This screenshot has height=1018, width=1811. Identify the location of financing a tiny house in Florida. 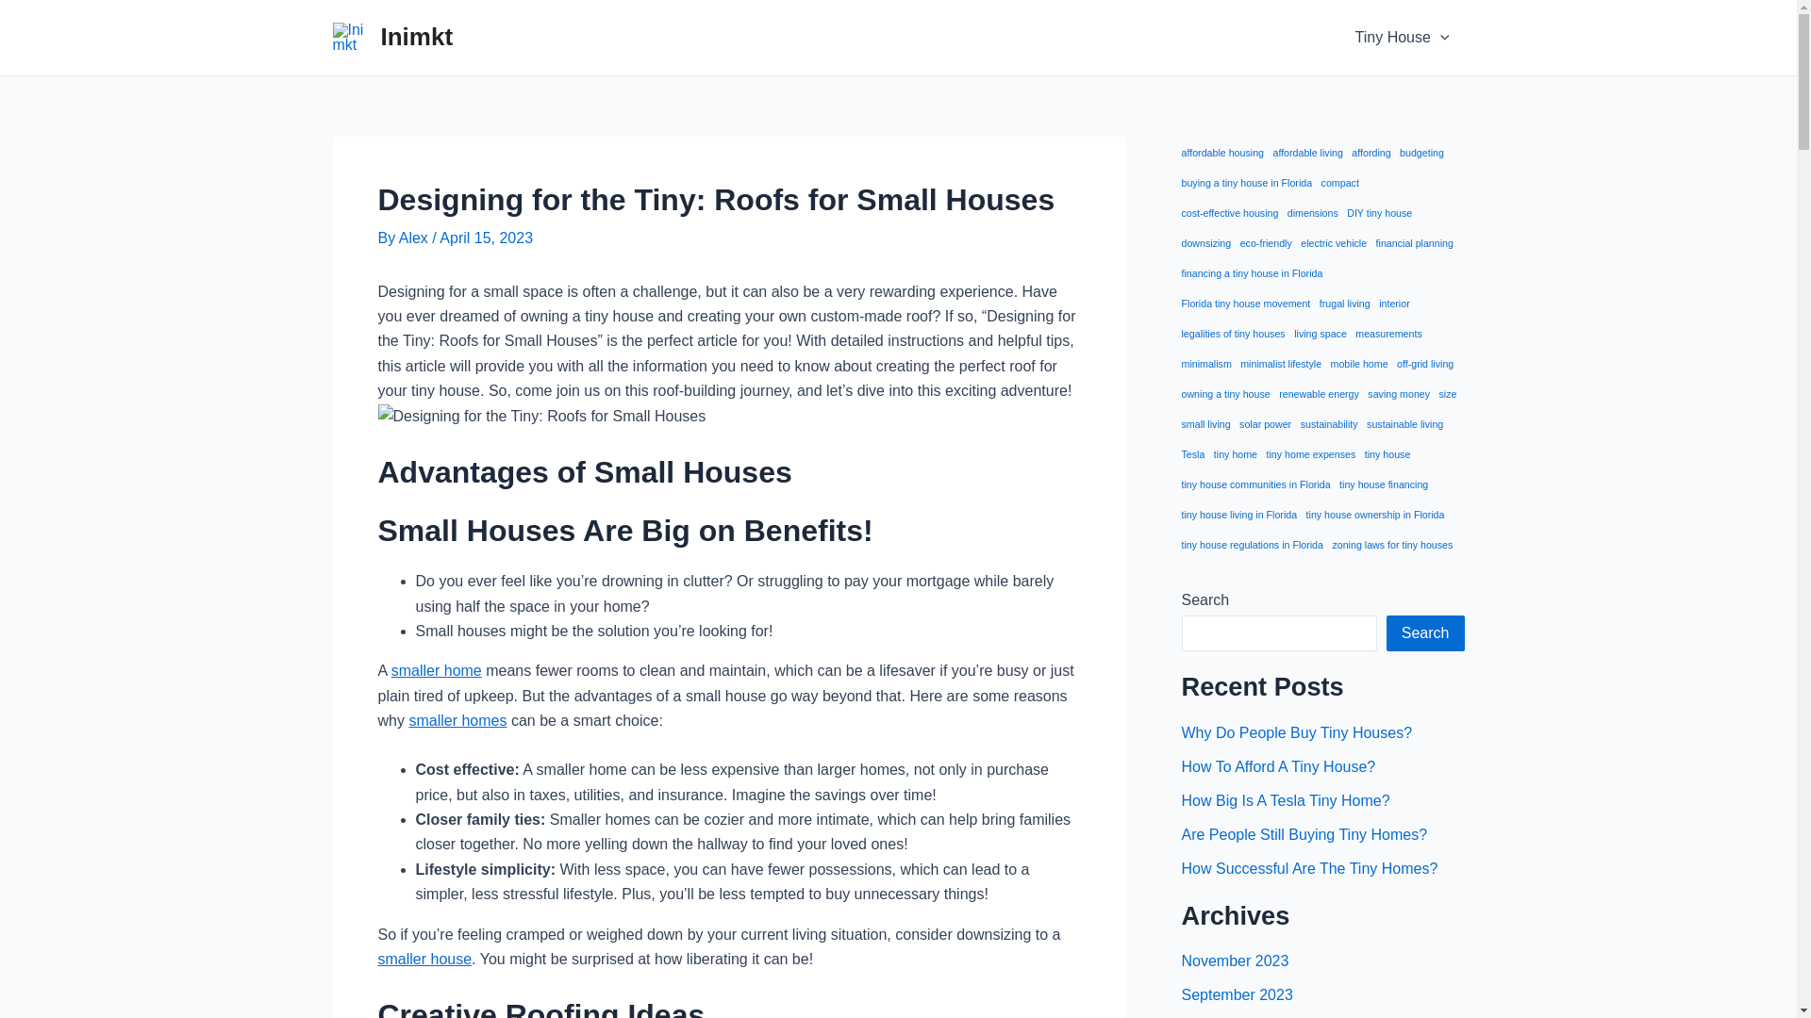
(1251, 273).